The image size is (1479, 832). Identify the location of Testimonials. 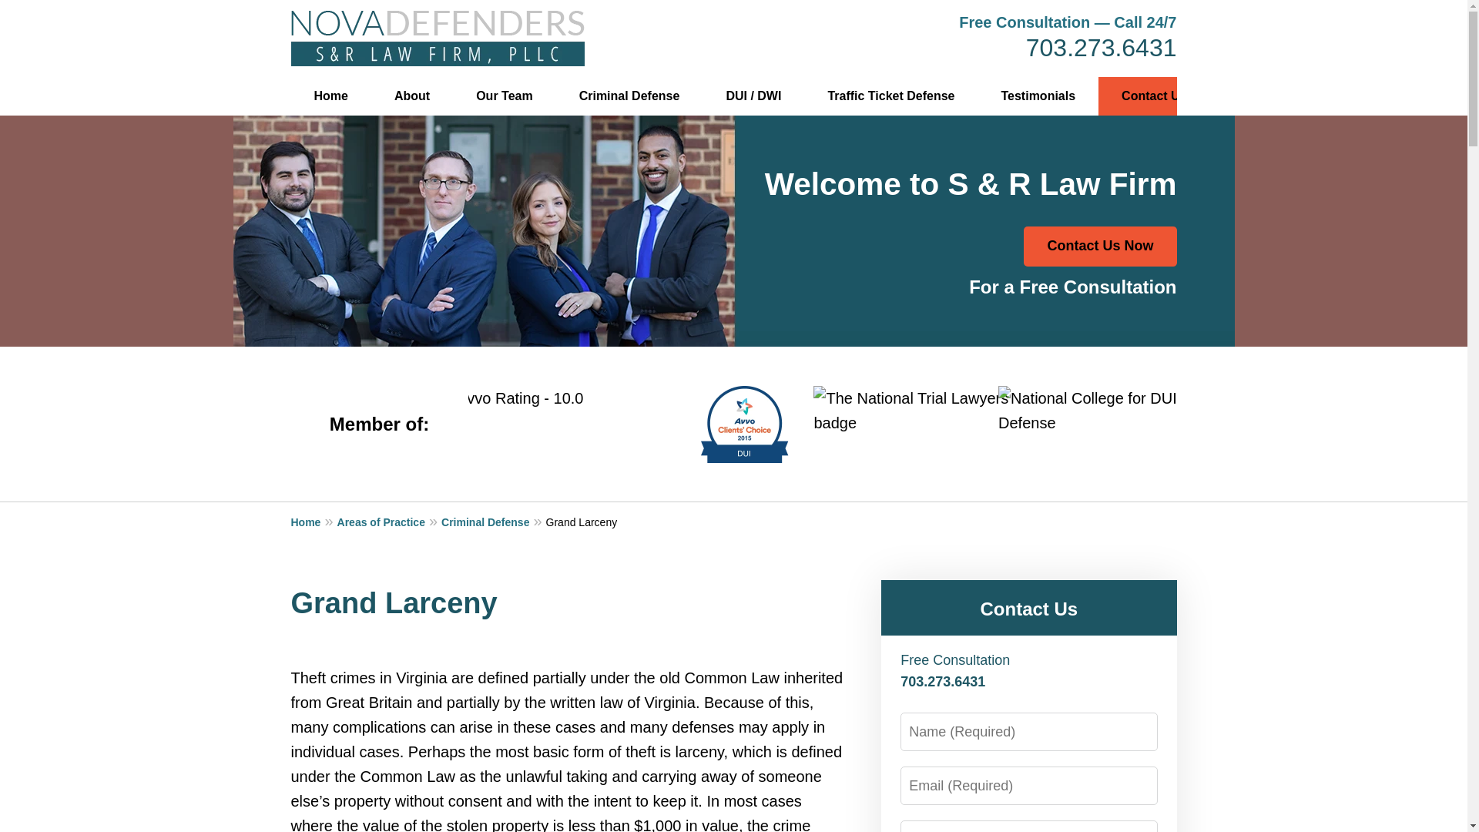
(1038, 96).